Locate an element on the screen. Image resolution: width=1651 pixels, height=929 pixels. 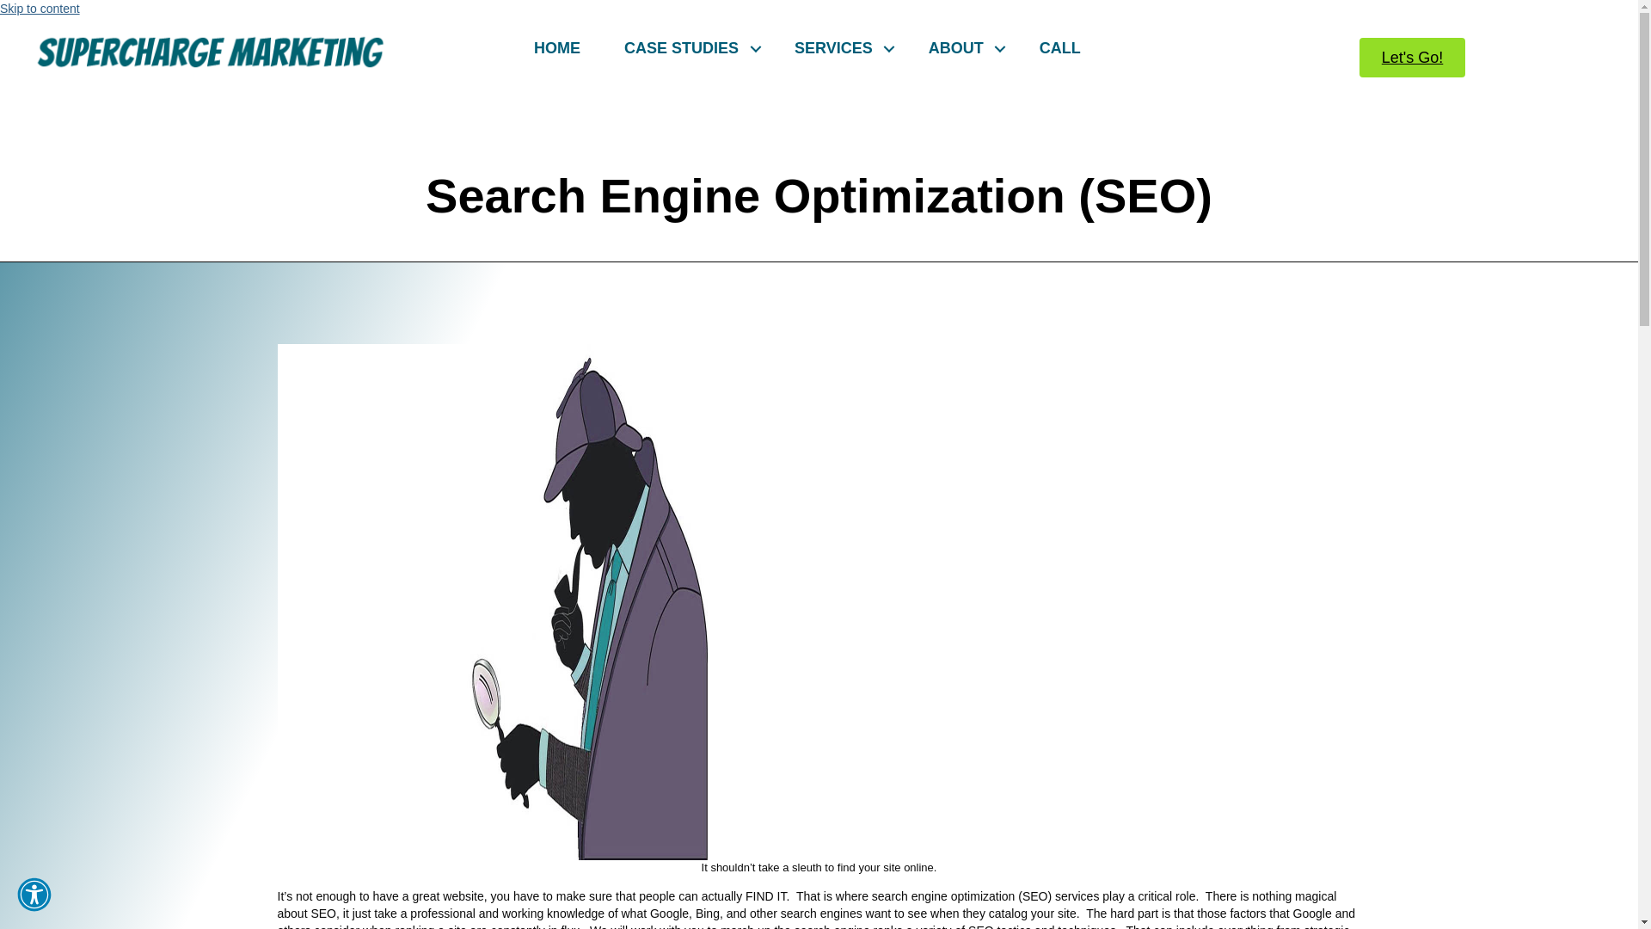
Skip to content is located at coordinates (40, 9).